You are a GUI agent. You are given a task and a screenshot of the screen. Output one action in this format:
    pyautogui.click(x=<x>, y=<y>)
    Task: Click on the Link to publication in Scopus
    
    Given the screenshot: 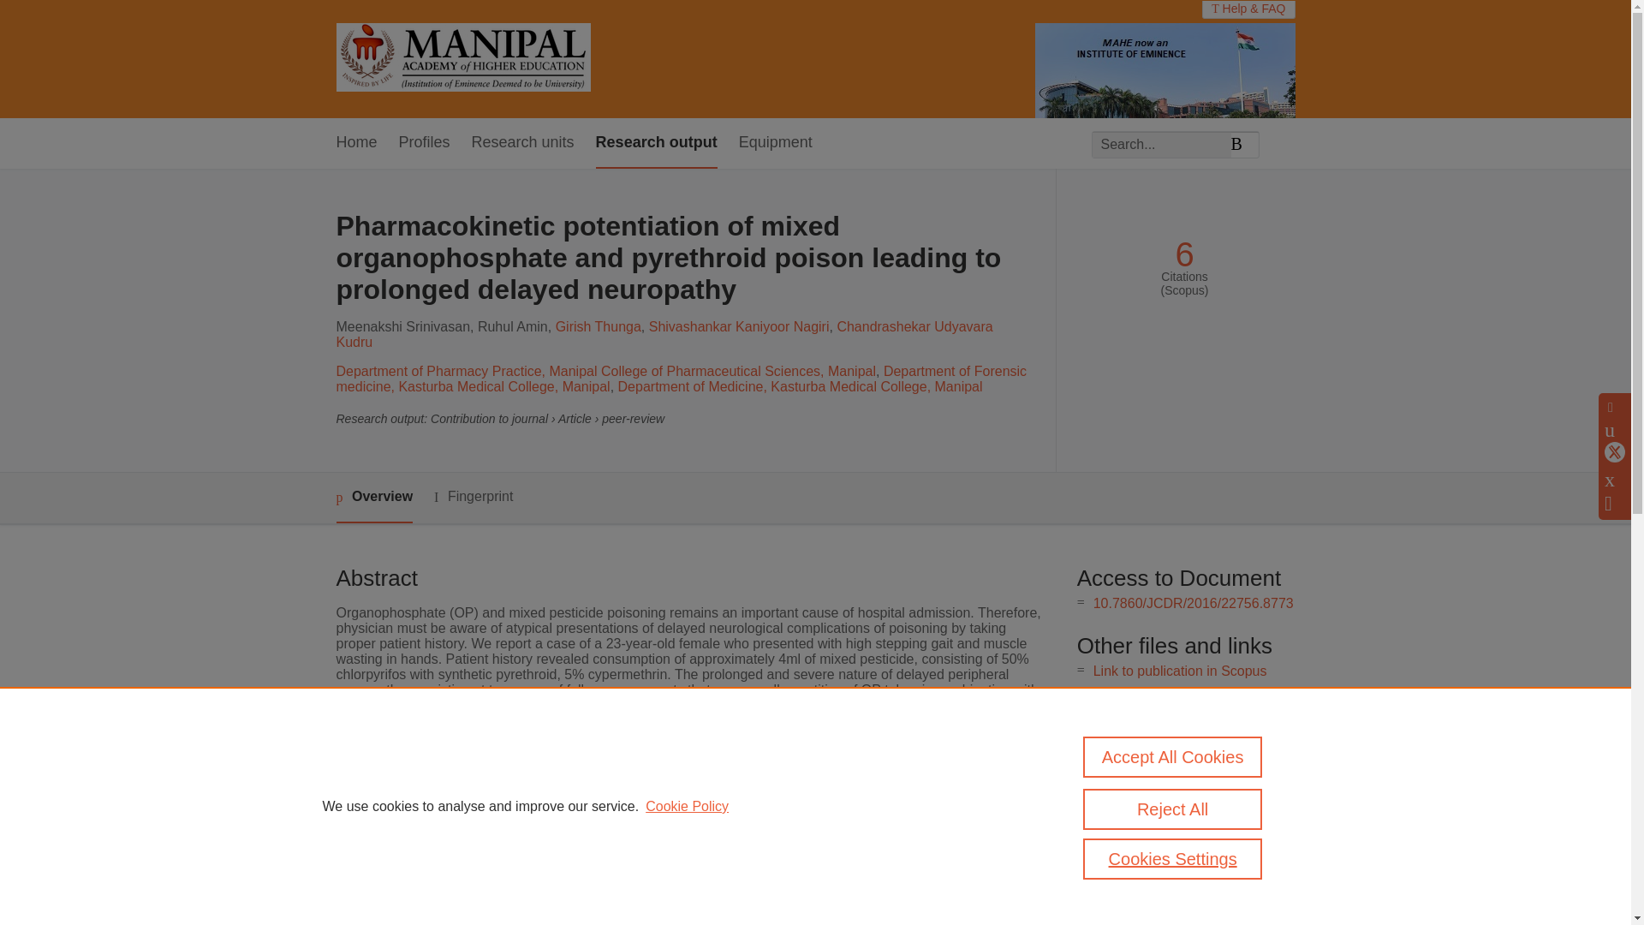 What is the action you would take?
    pyautogui.click(x=1180, y=671)
    